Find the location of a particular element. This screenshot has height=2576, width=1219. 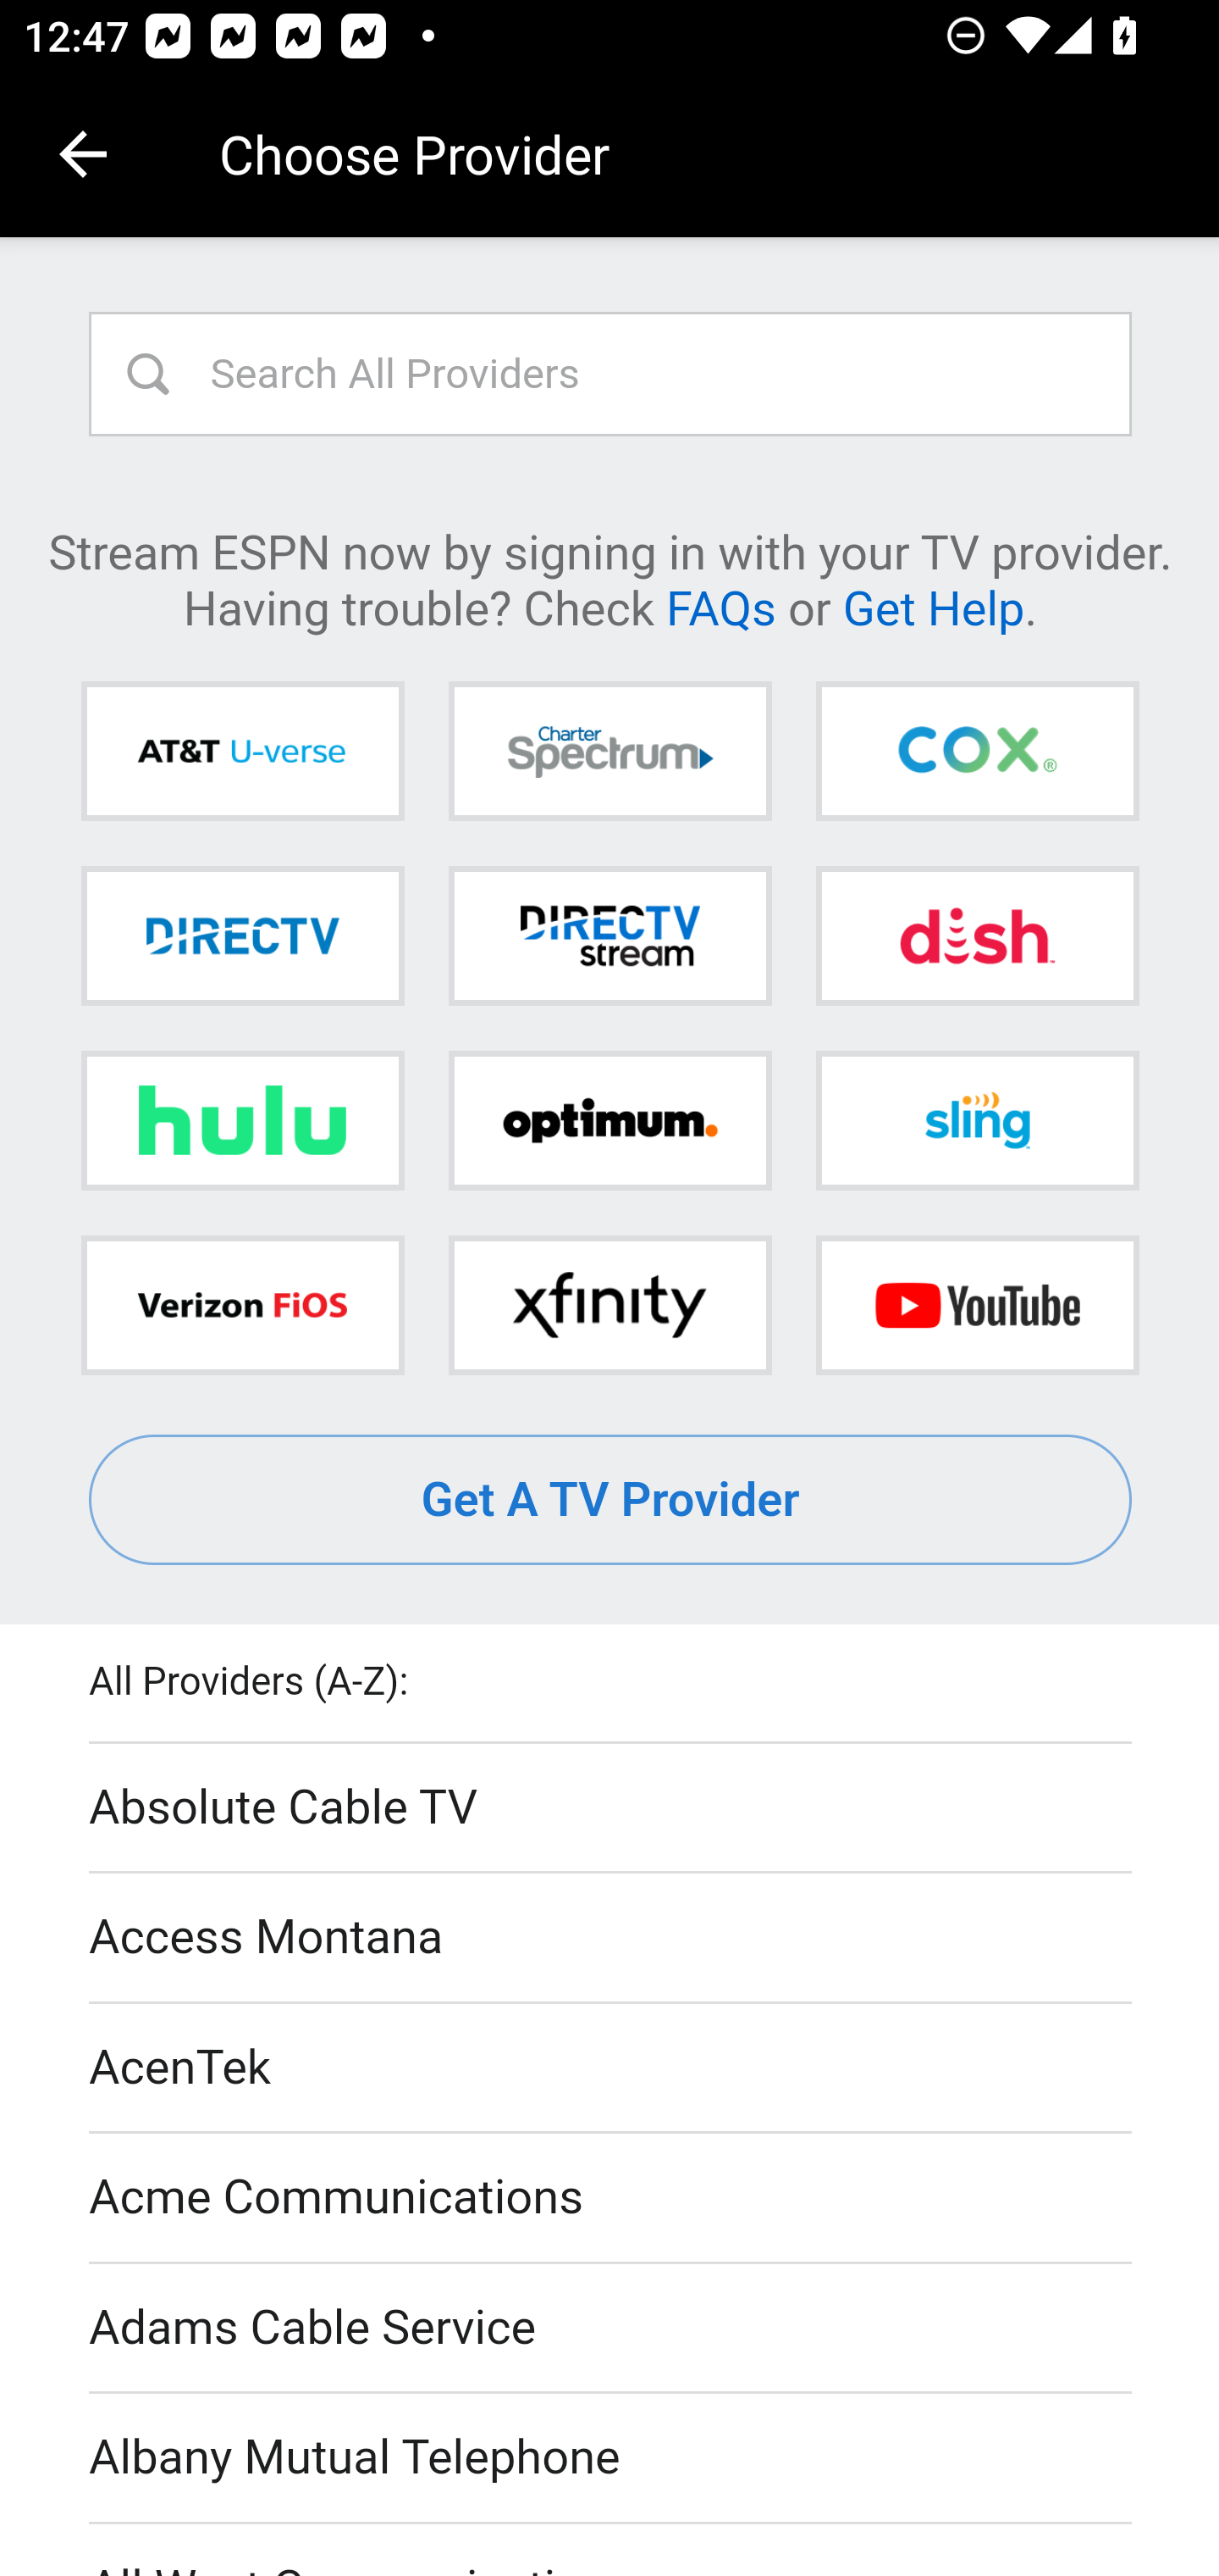

AcenTek is located at coordinates (611, 2068).